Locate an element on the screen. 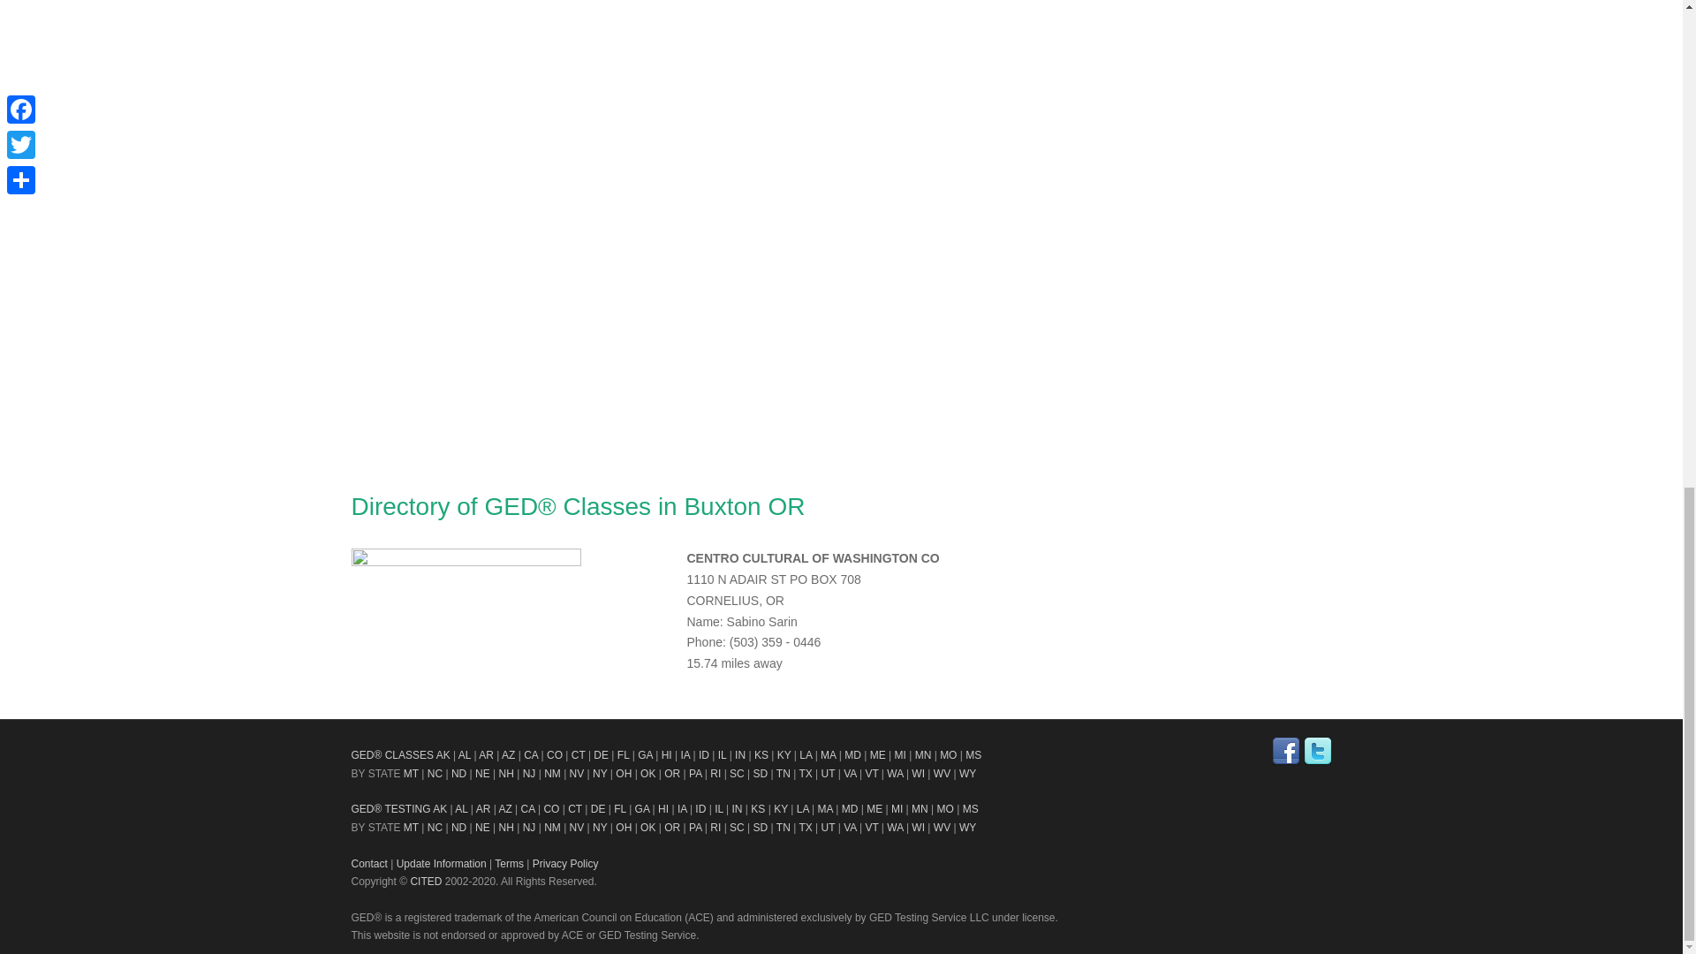 The image size is (1696, 954). MI is located at coordinates (900, 754).